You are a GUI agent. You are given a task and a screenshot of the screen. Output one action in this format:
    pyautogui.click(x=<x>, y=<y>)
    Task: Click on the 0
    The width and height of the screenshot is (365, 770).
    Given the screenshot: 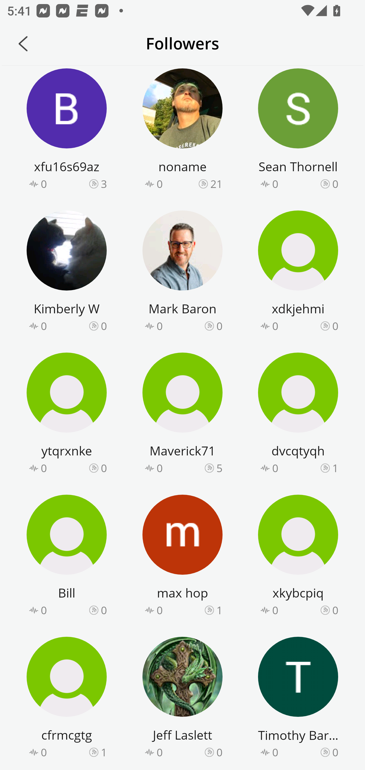 What is the action you would take?
    pyautogui.click(x=104, y=468)
    